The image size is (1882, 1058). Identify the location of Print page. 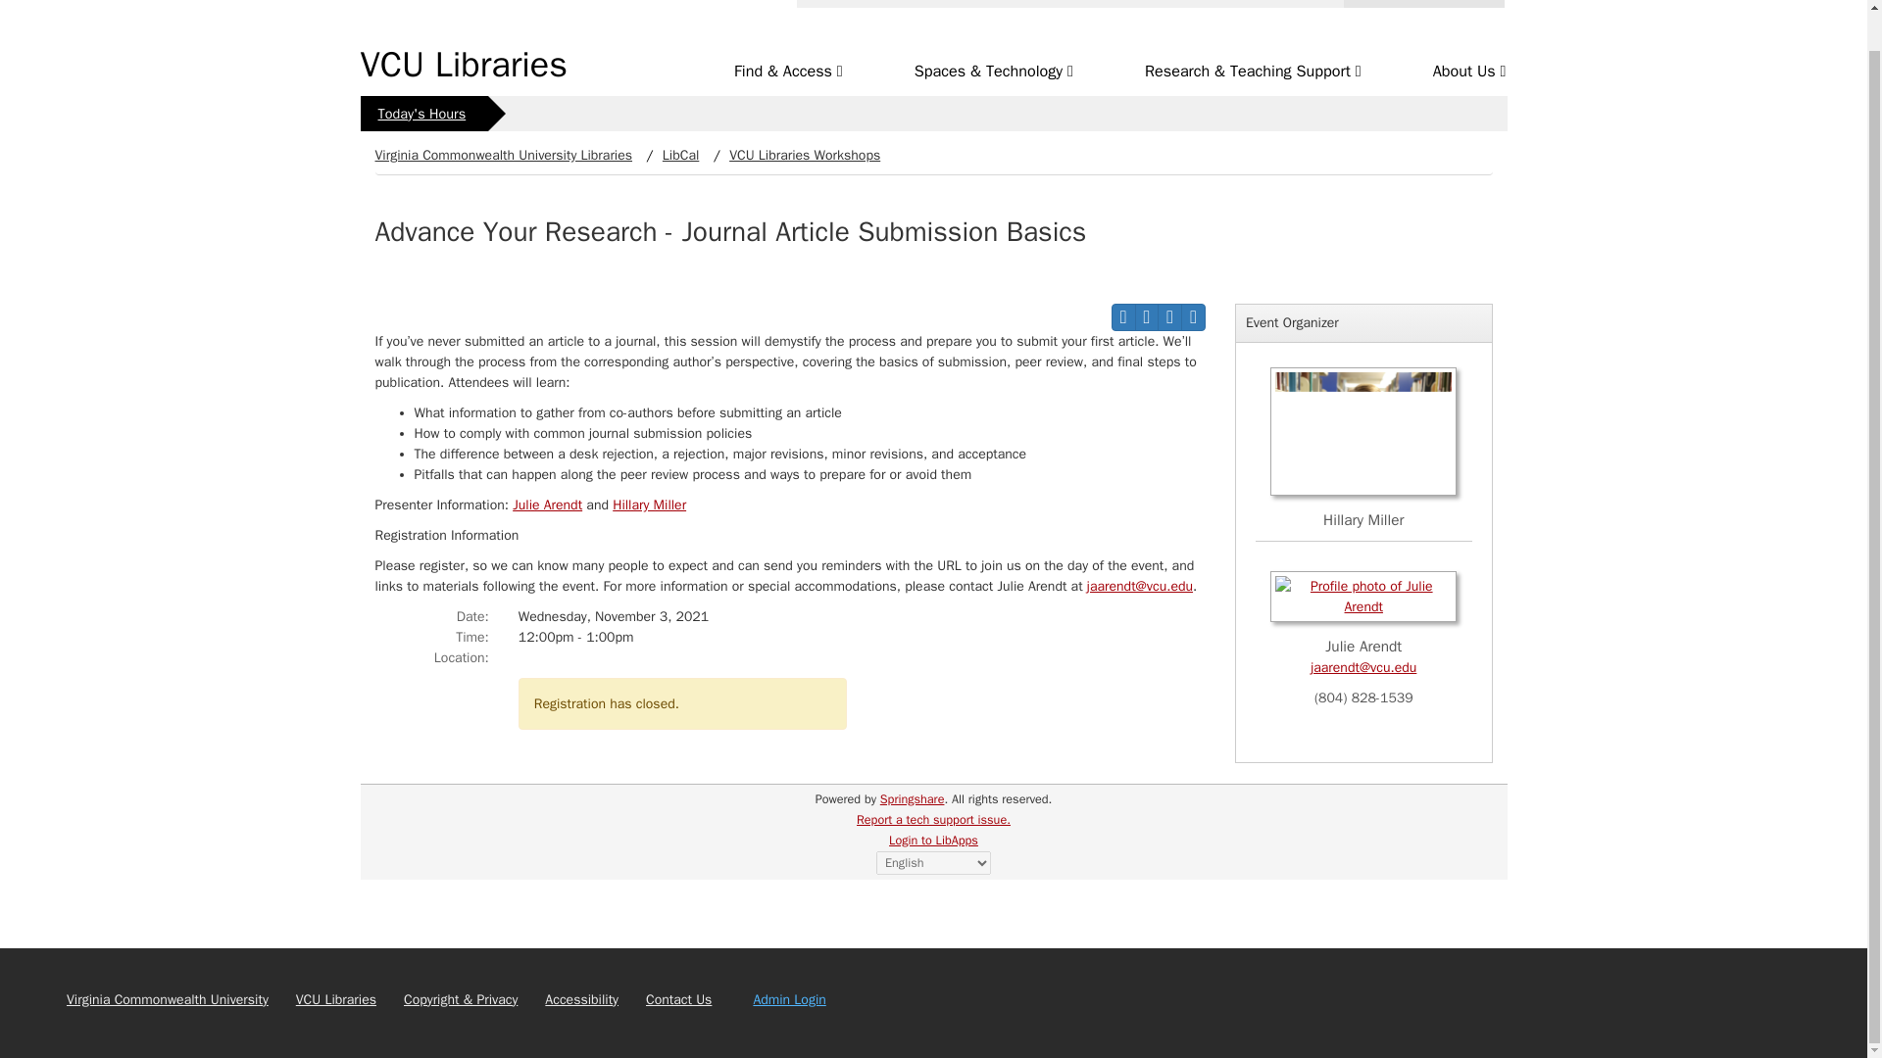
(1123, 317).